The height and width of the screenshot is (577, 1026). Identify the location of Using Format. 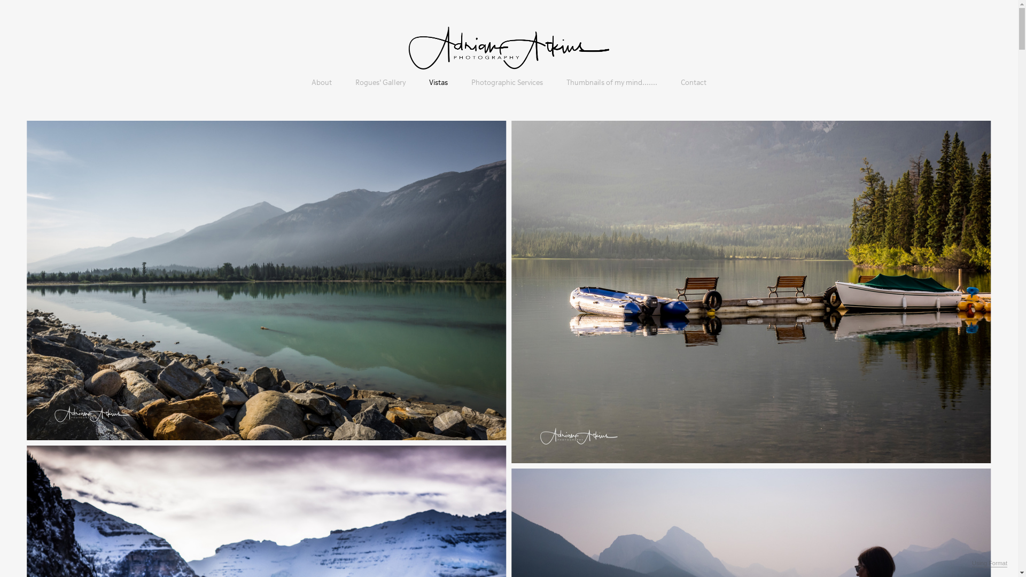
(990, 564).